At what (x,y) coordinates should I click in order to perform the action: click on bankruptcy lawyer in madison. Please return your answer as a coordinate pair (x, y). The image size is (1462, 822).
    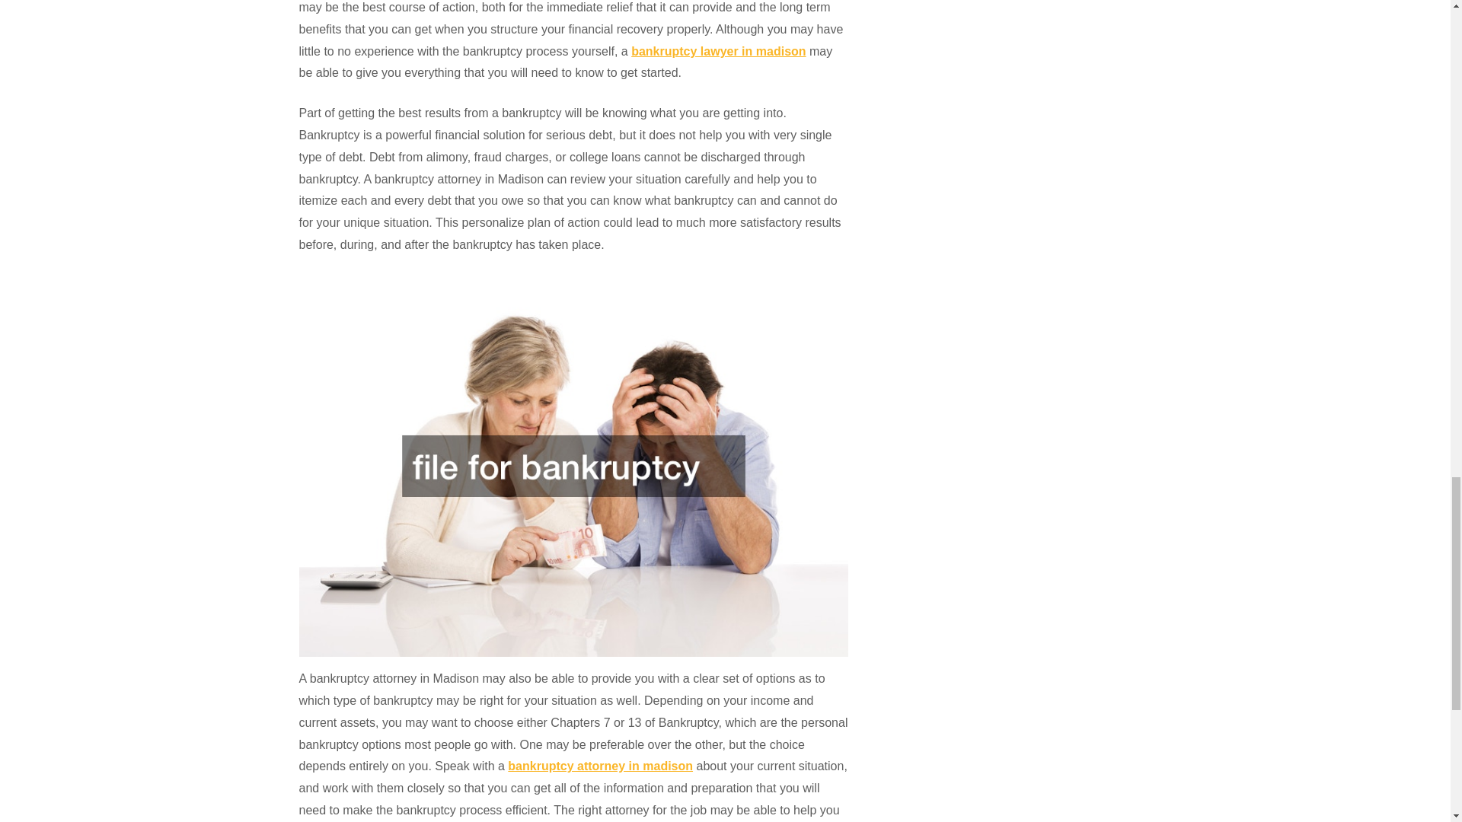
    Looking at the image, I should click on (718, 51).